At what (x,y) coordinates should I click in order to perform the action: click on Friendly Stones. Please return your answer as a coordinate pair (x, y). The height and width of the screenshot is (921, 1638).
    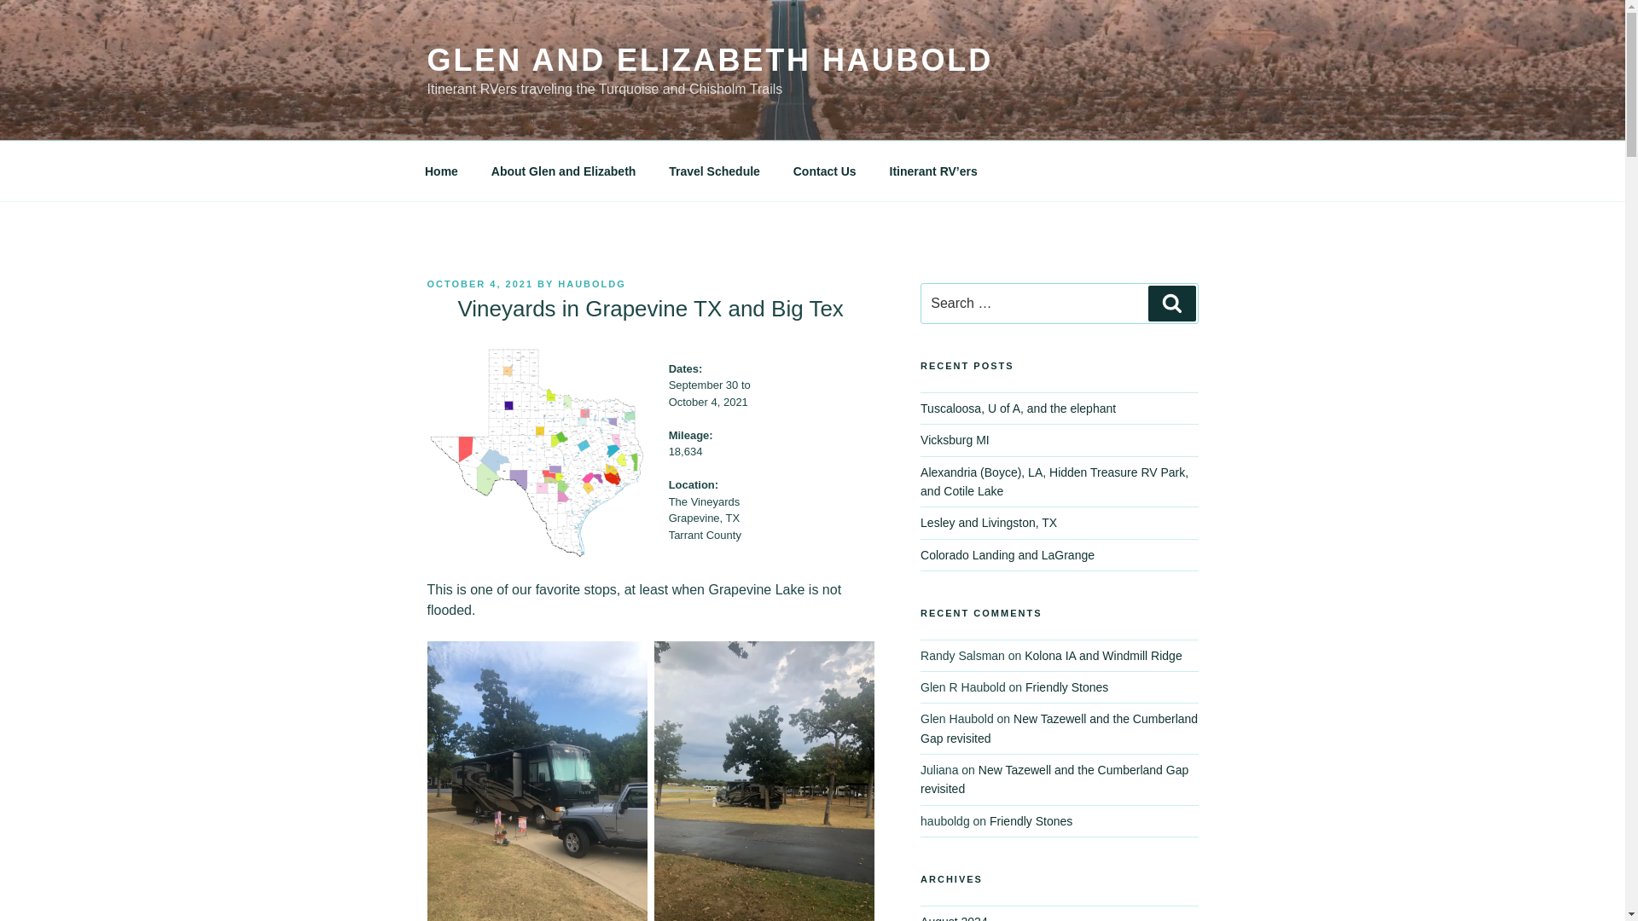
    Looking at the image, I should click on (1031, 820).